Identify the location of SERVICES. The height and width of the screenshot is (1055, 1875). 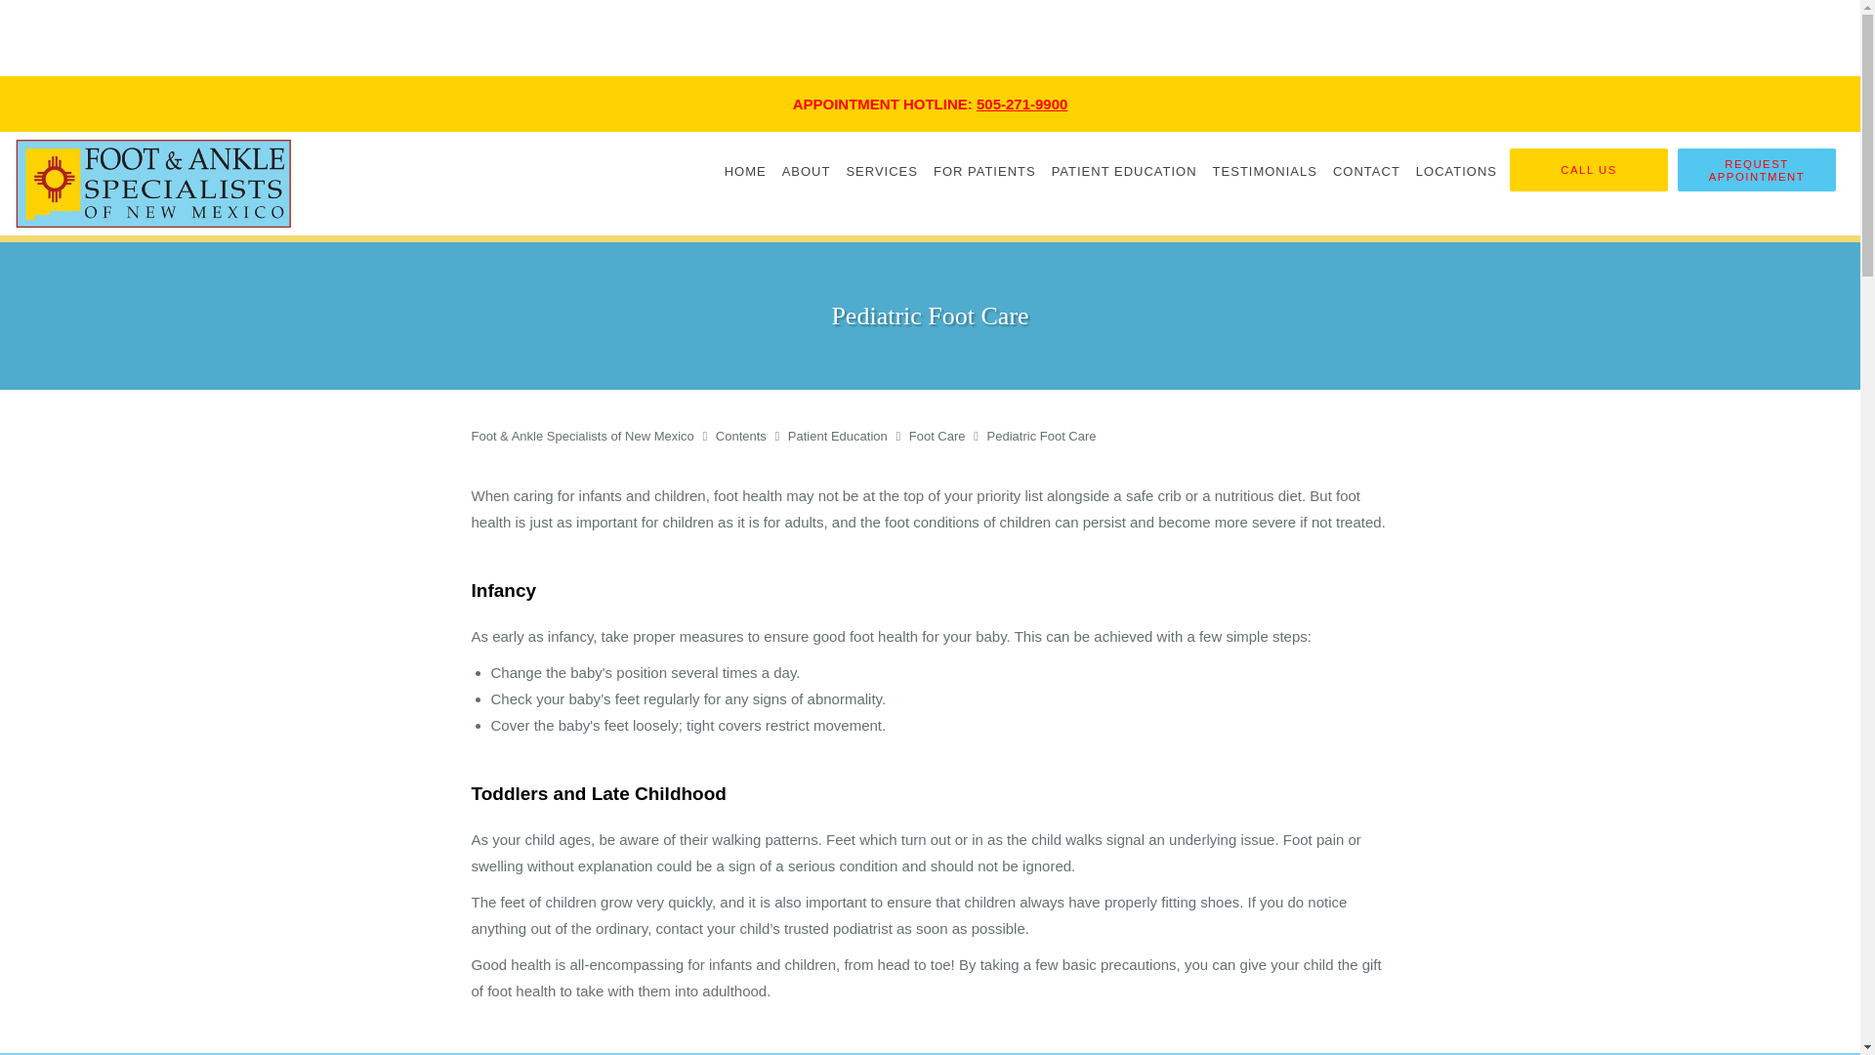
(882, 170).